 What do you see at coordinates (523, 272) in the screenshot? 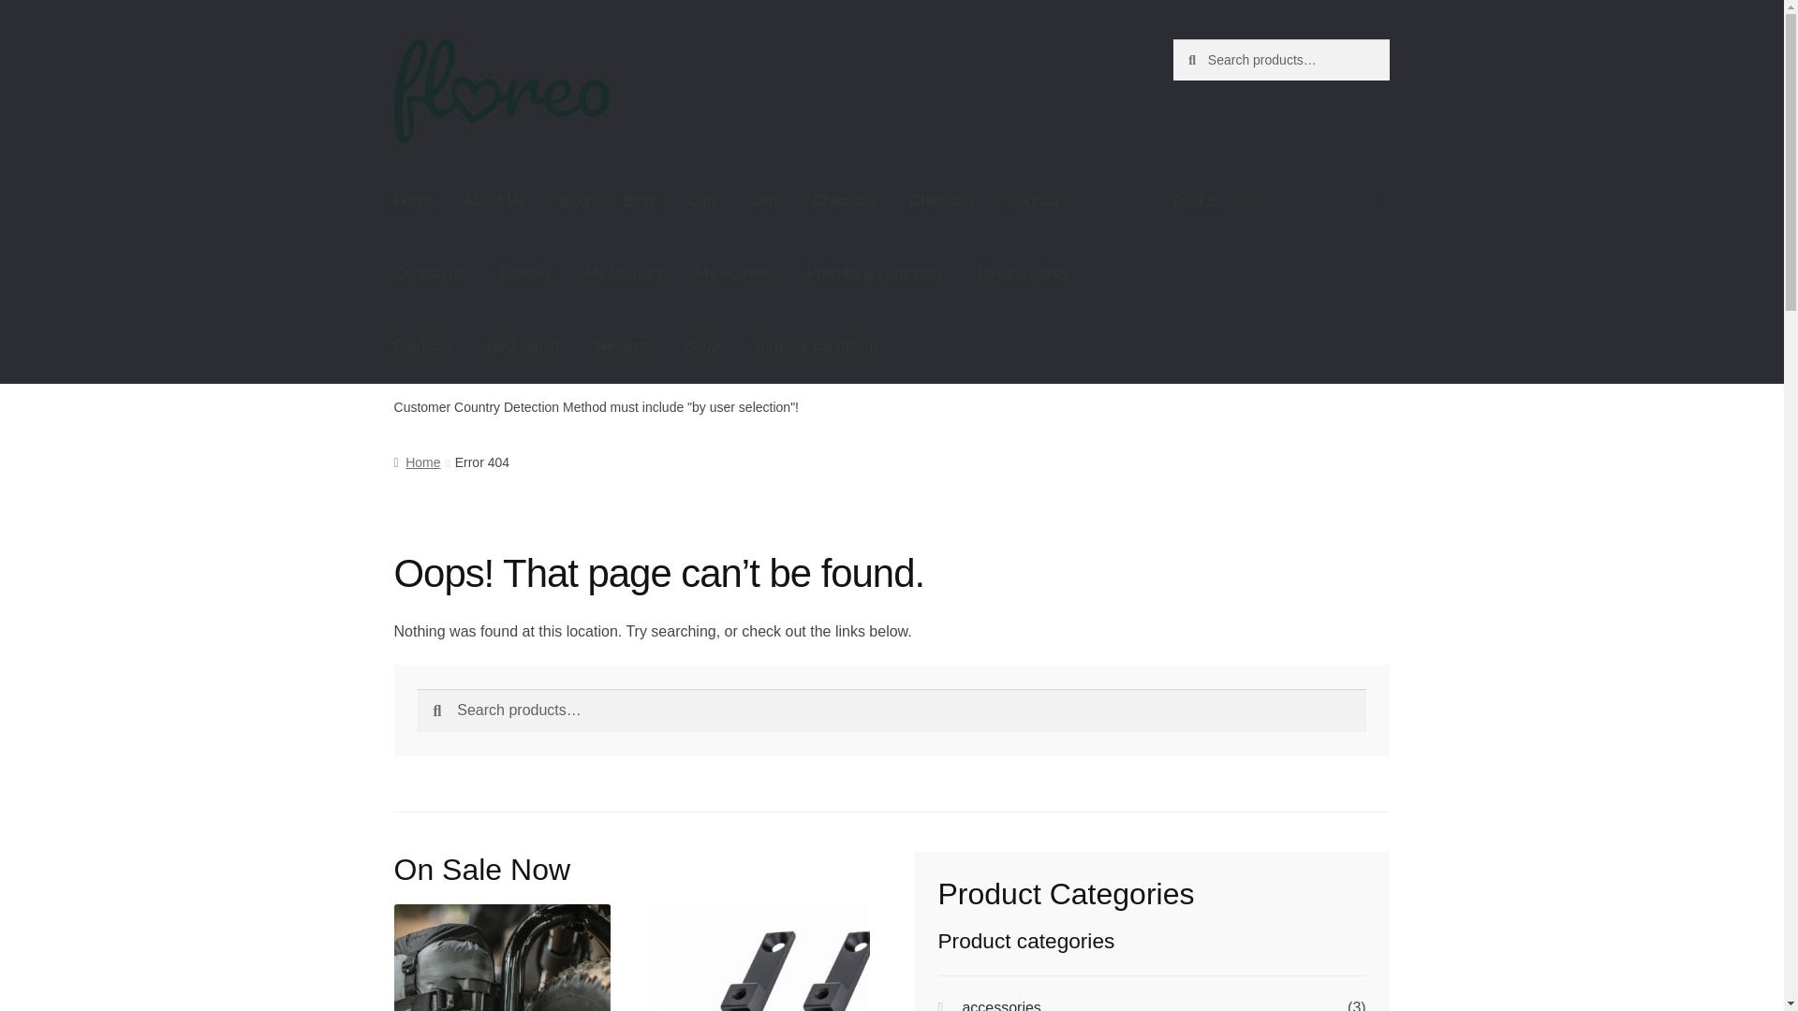
I see `Kontakt` at bounding box center [523, 272].